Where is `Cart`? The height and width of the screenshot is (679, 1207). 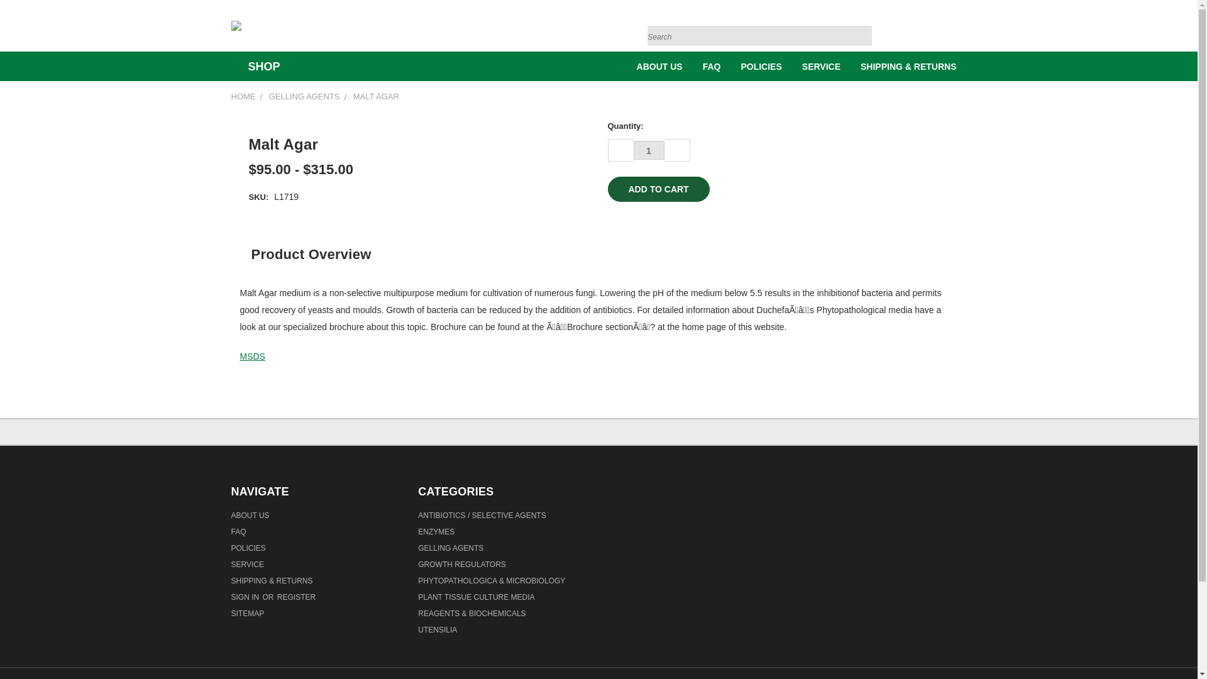 Cart is located at coordinates (963, 29).